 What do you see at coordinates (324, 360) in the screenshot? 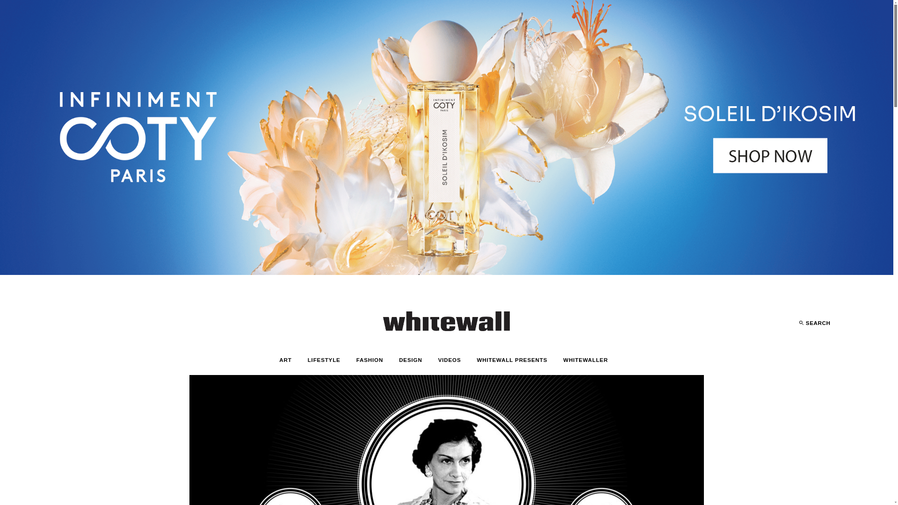
I see `LIFESTYLE` at bounding box center [324, 360].